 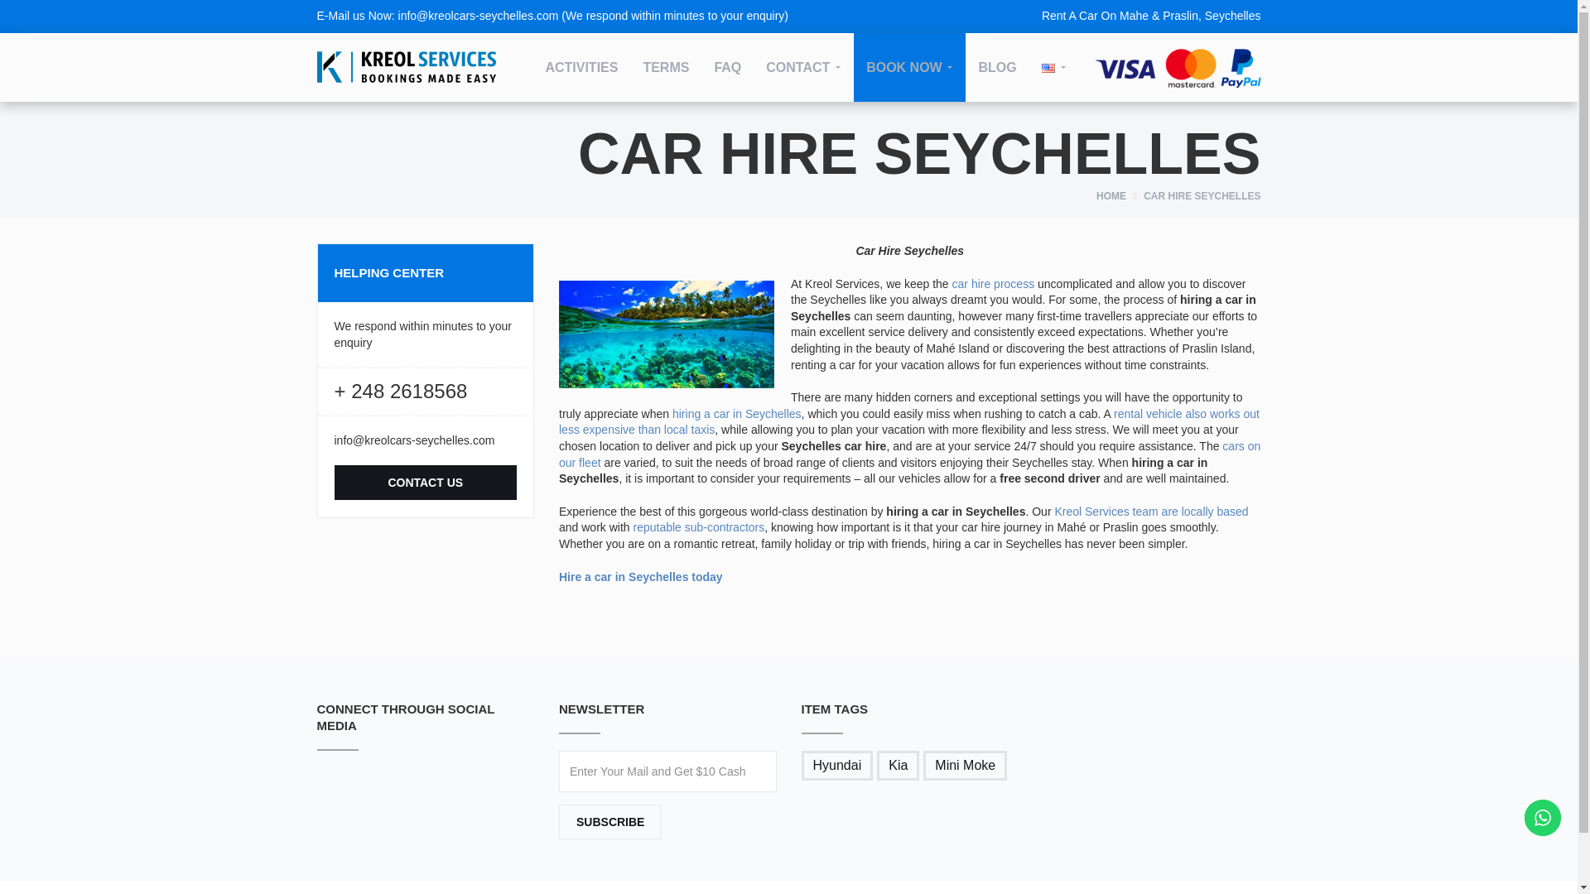 I want to click on ACTIVITIES, so click(x=581, y=68).